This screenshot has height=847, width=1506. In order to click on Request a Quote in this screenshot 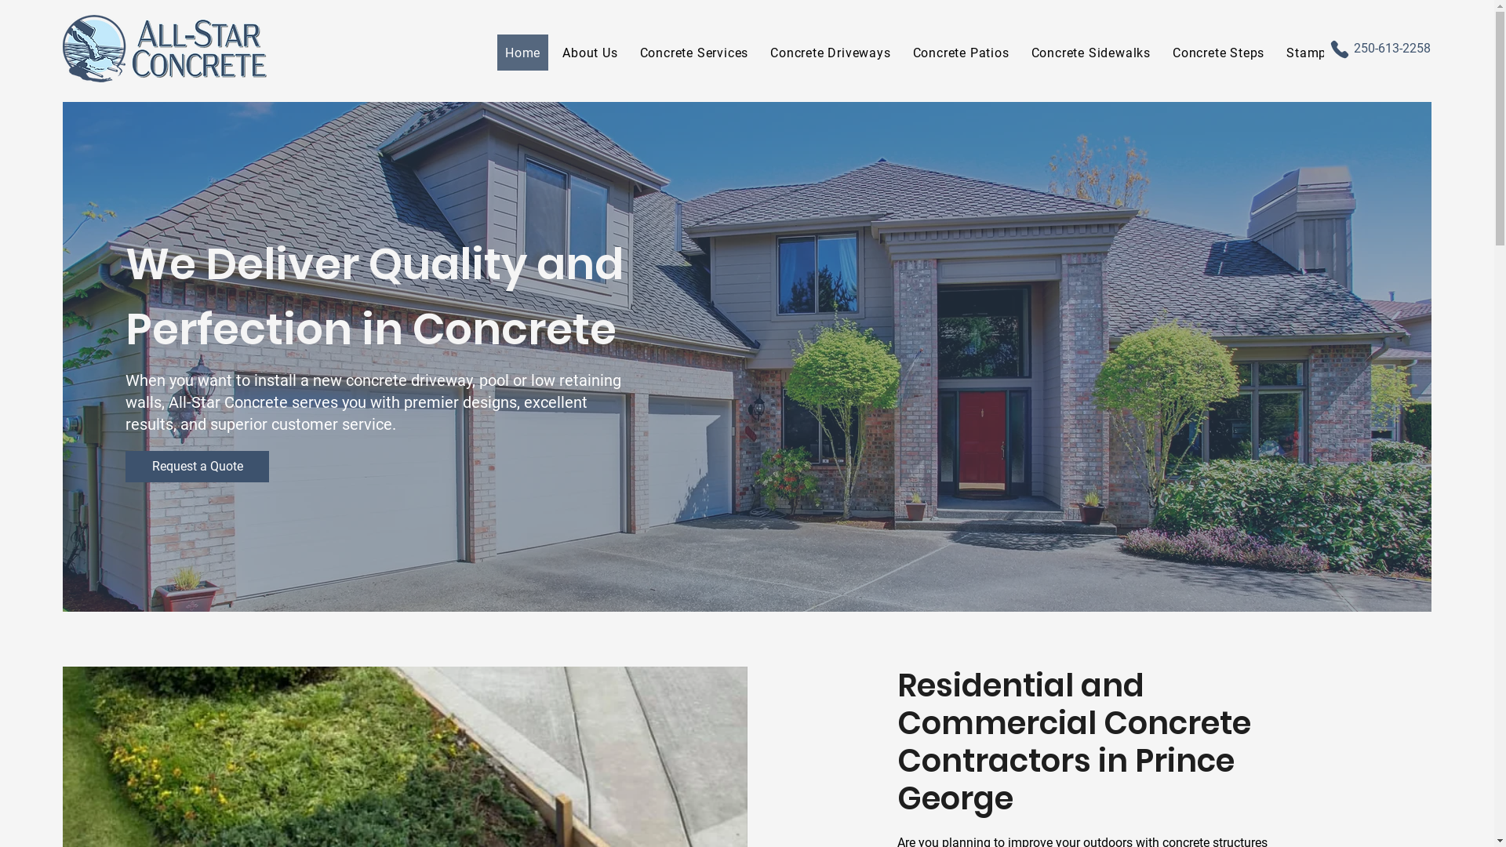, I will do `click(198, 467)`.